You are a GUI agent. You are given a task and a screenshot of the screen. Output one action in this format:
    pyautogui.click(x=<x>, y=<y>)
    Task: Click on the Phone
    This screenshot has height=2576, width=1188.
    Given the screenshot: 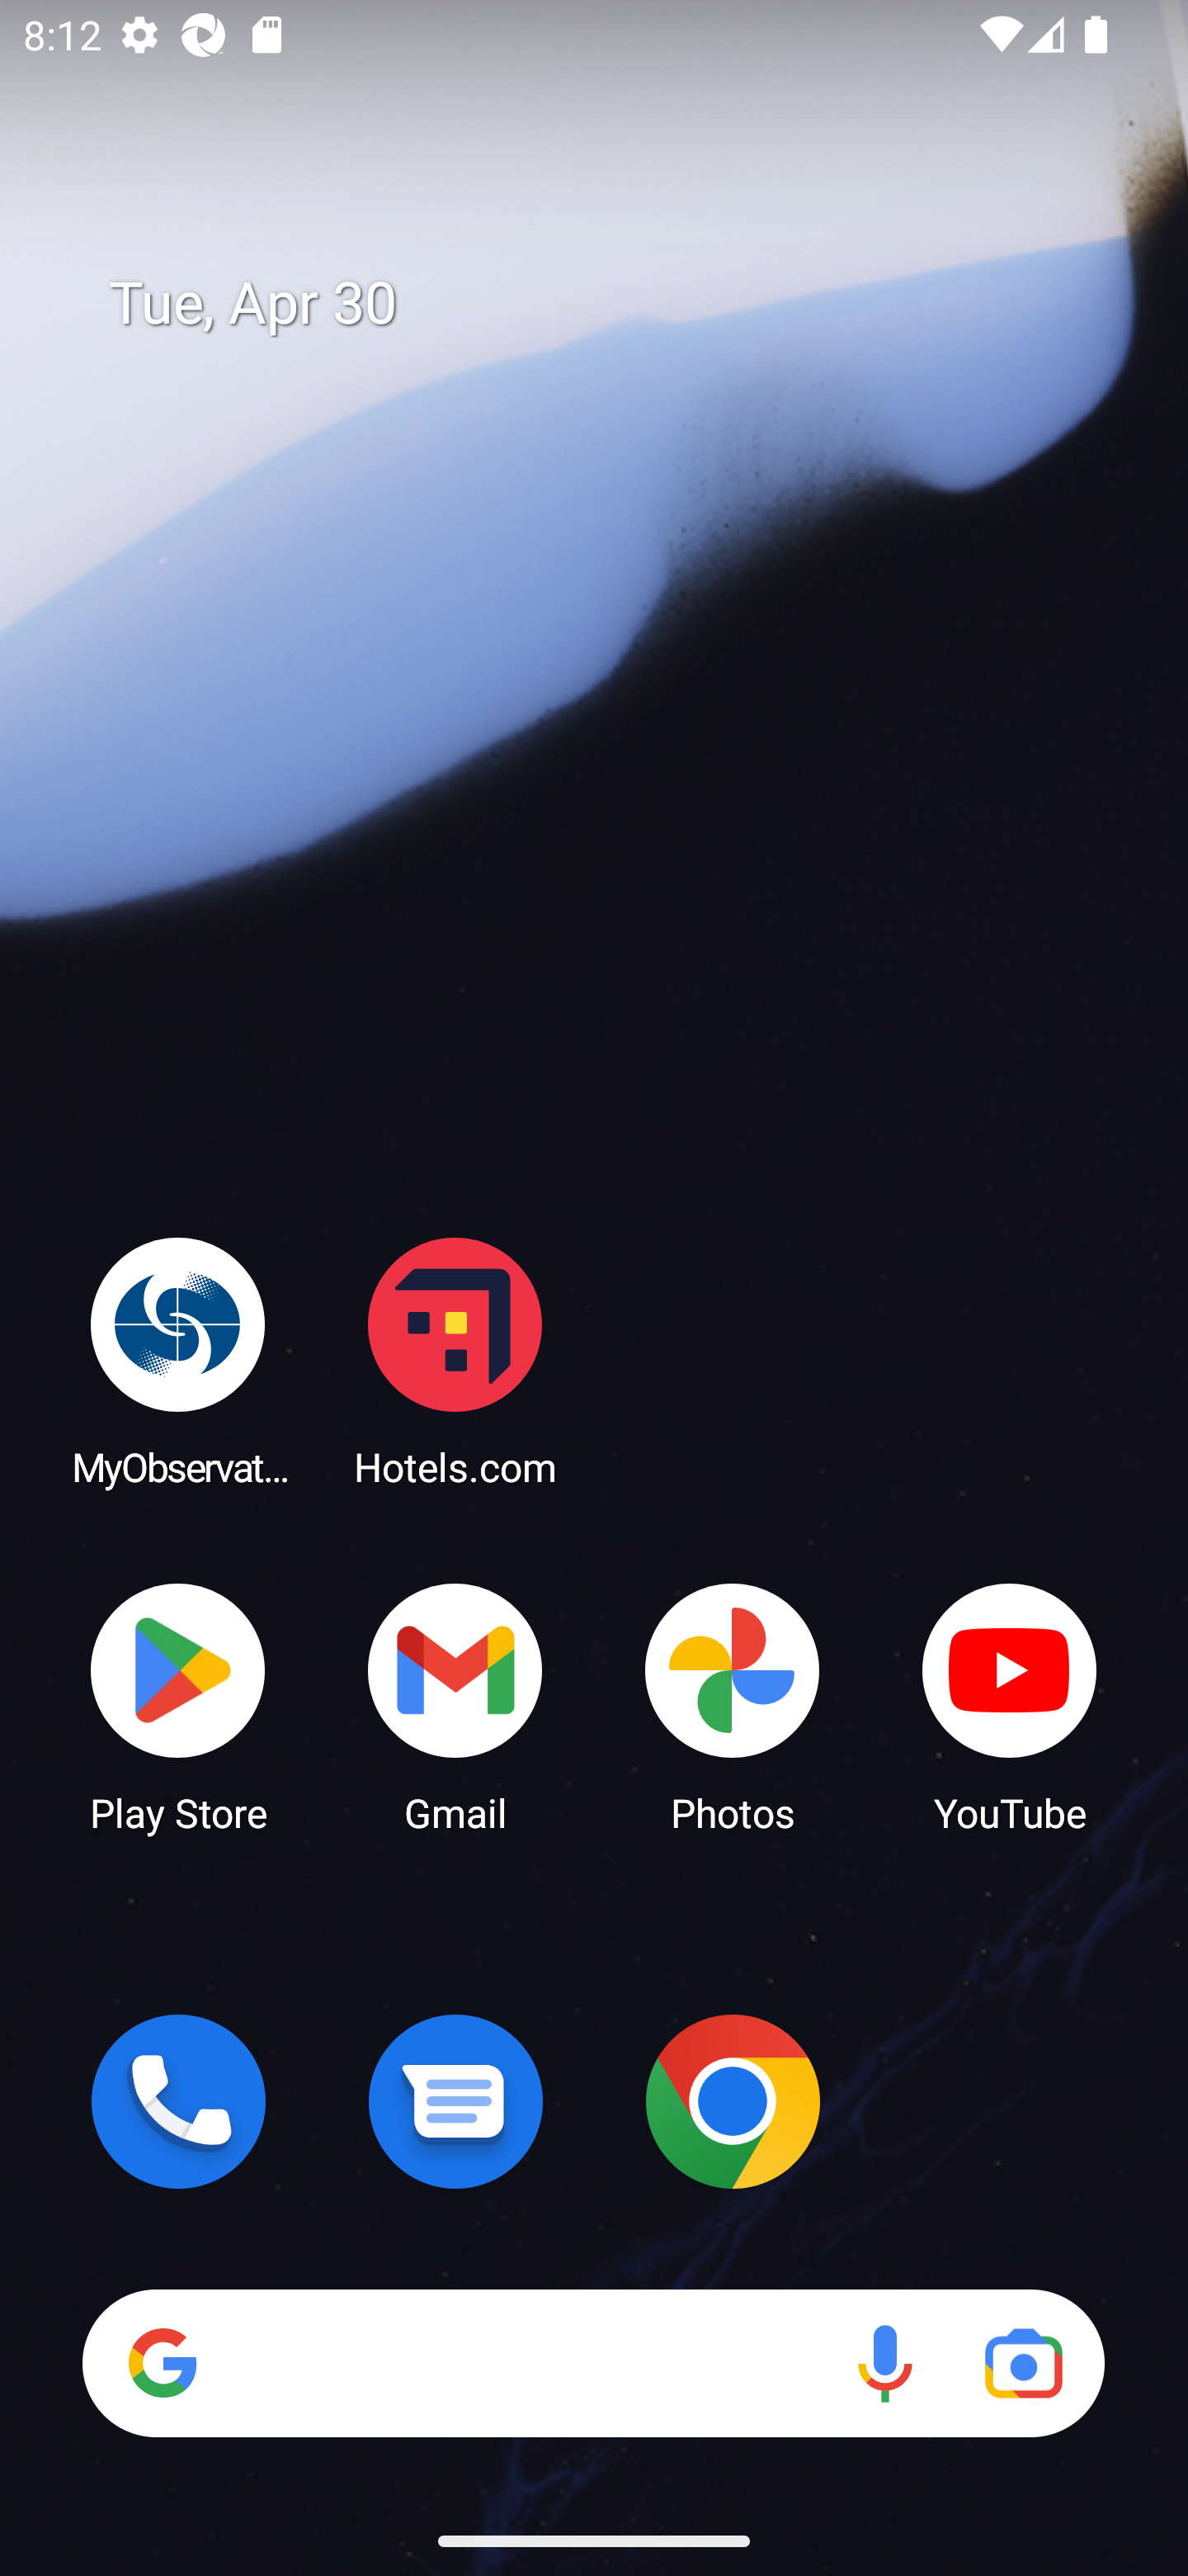 What is the action you would take?
    pyautogui.click(x=178, y=2101)
    